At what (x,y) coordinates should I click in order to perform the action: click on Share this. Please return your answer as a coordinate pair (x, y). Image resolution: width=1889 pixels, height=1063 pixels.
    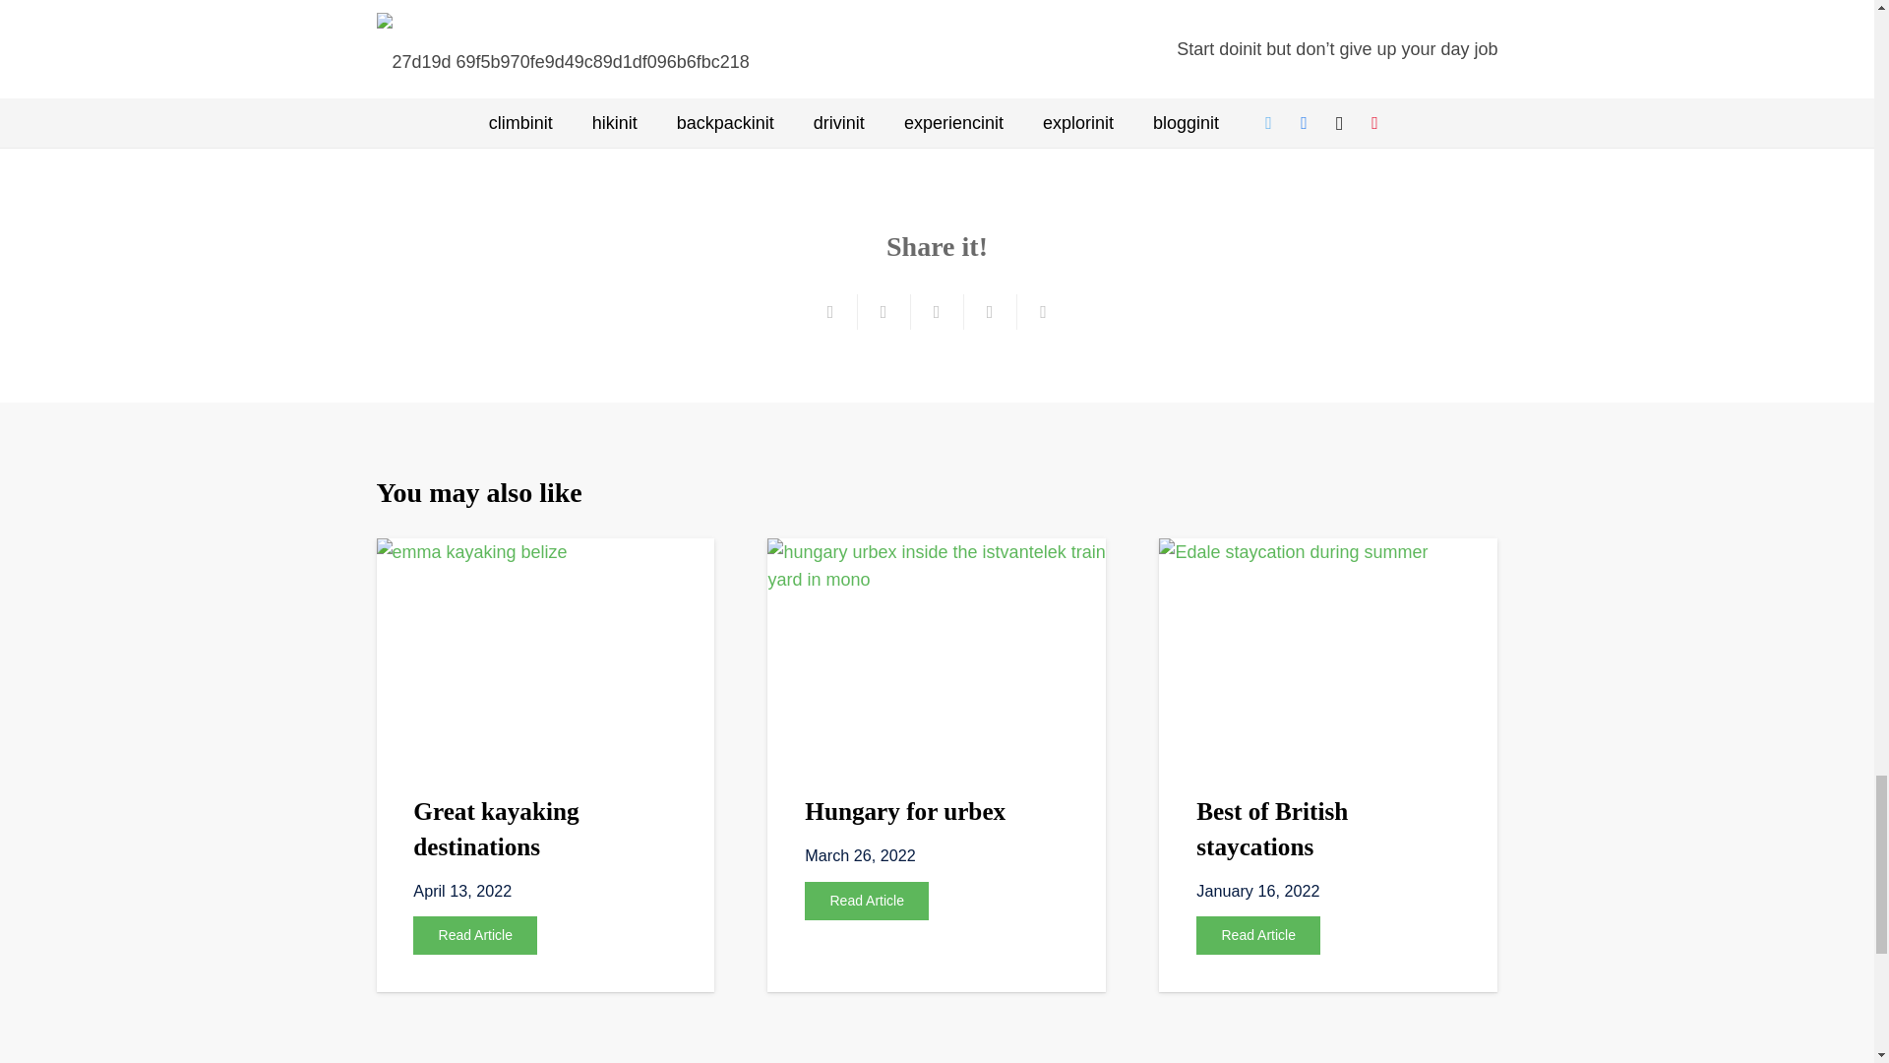
    Looking at the image, I should click on (884, 311).